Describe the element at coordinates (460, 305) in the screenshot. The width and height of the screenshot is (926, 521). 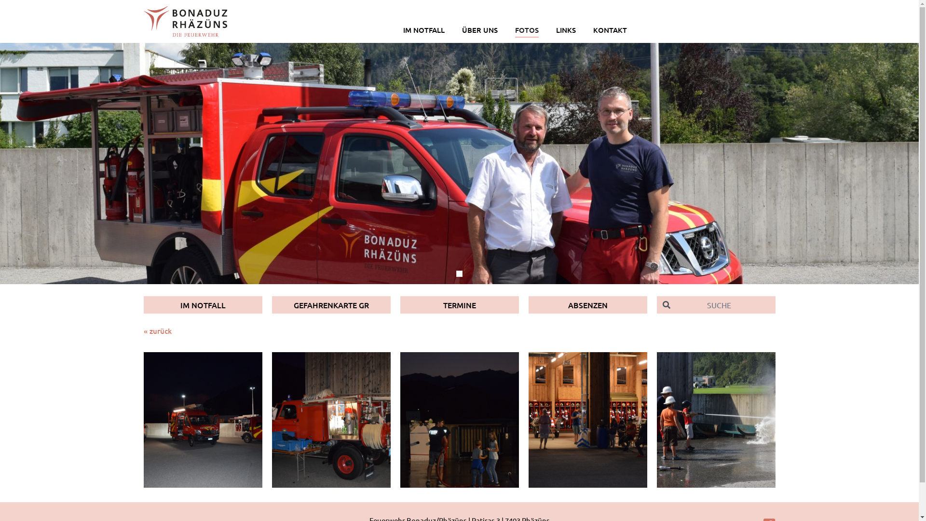
I see `TERMINE` at that location.